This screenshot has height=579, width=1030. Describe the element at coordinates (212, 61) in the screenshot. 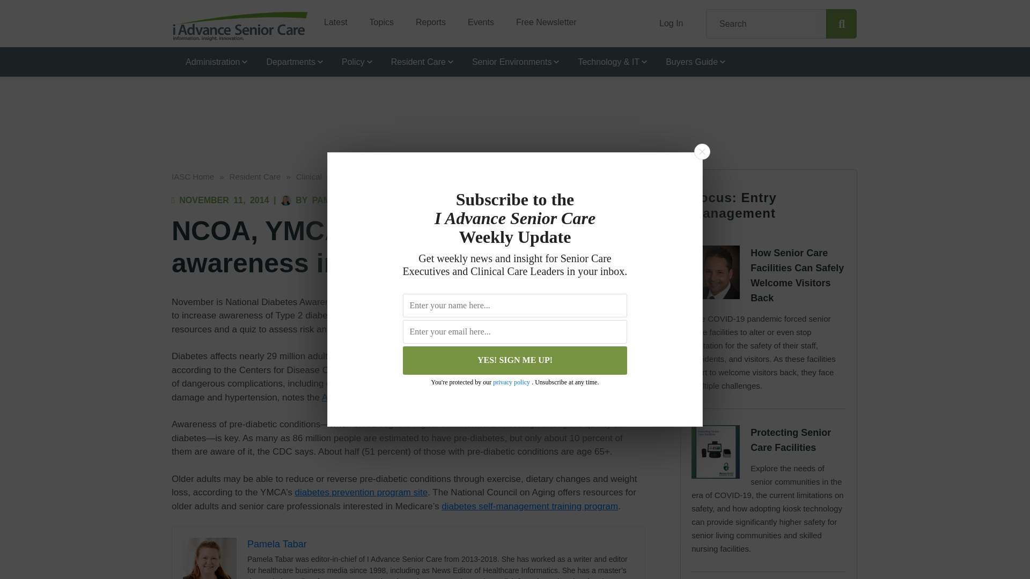

I see `Administration` at that location.